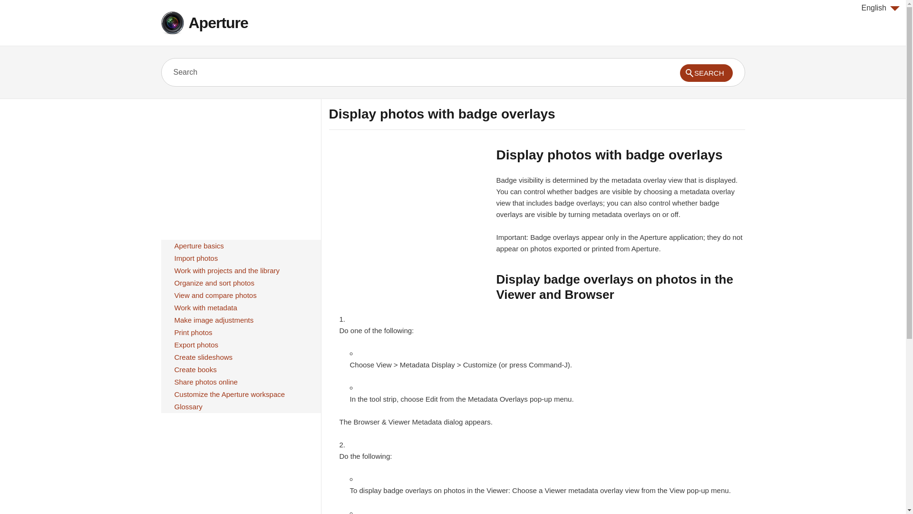  Describe the element at coordinates (240, 166) in the screenshot. I see `Advertisement` at that location.